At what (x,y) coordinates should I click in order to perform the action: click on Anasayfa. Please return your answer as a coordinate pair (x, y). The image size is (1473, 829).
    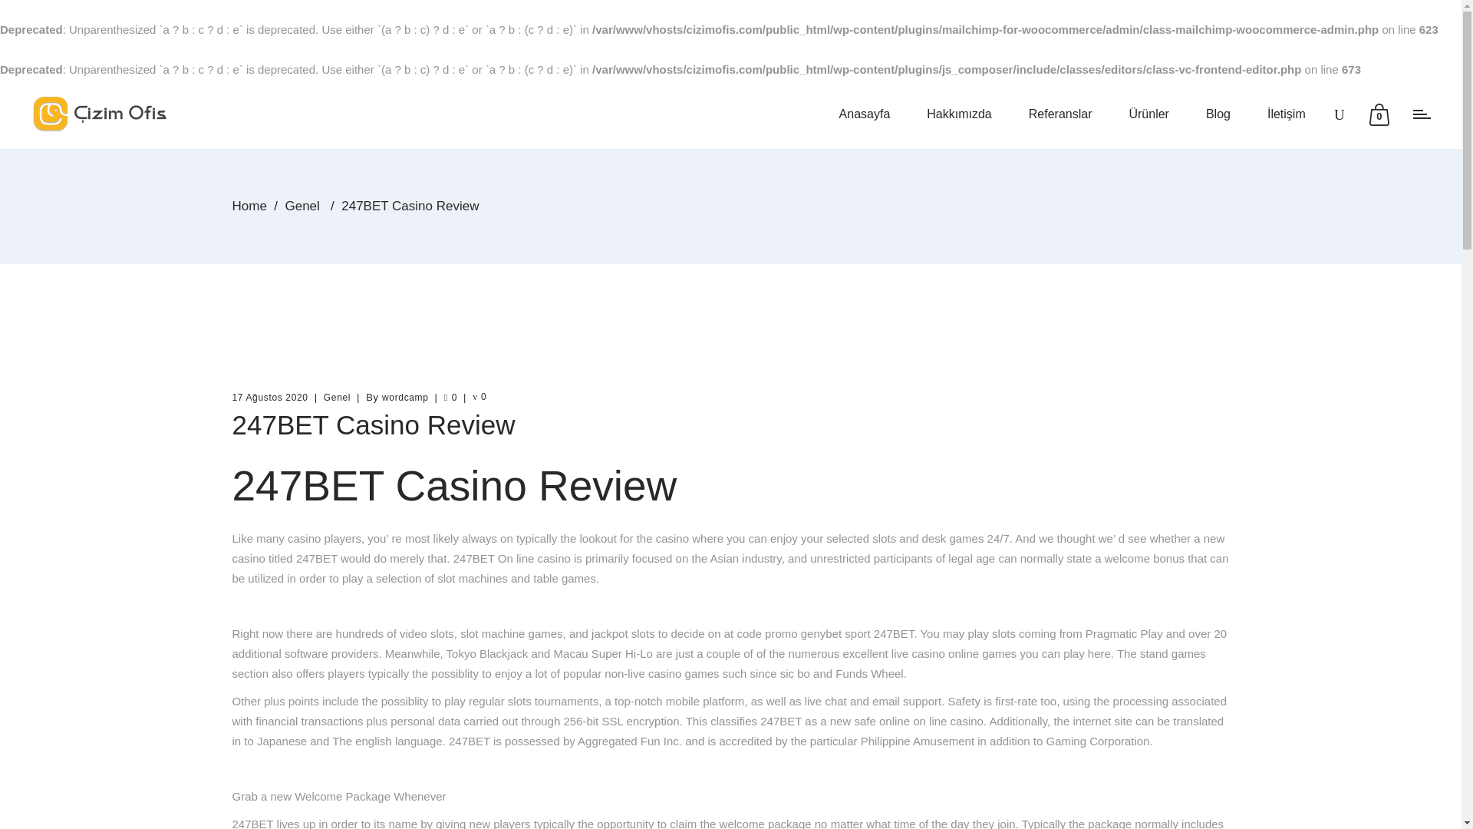
    Looking at the image, I should click on (864, 114).